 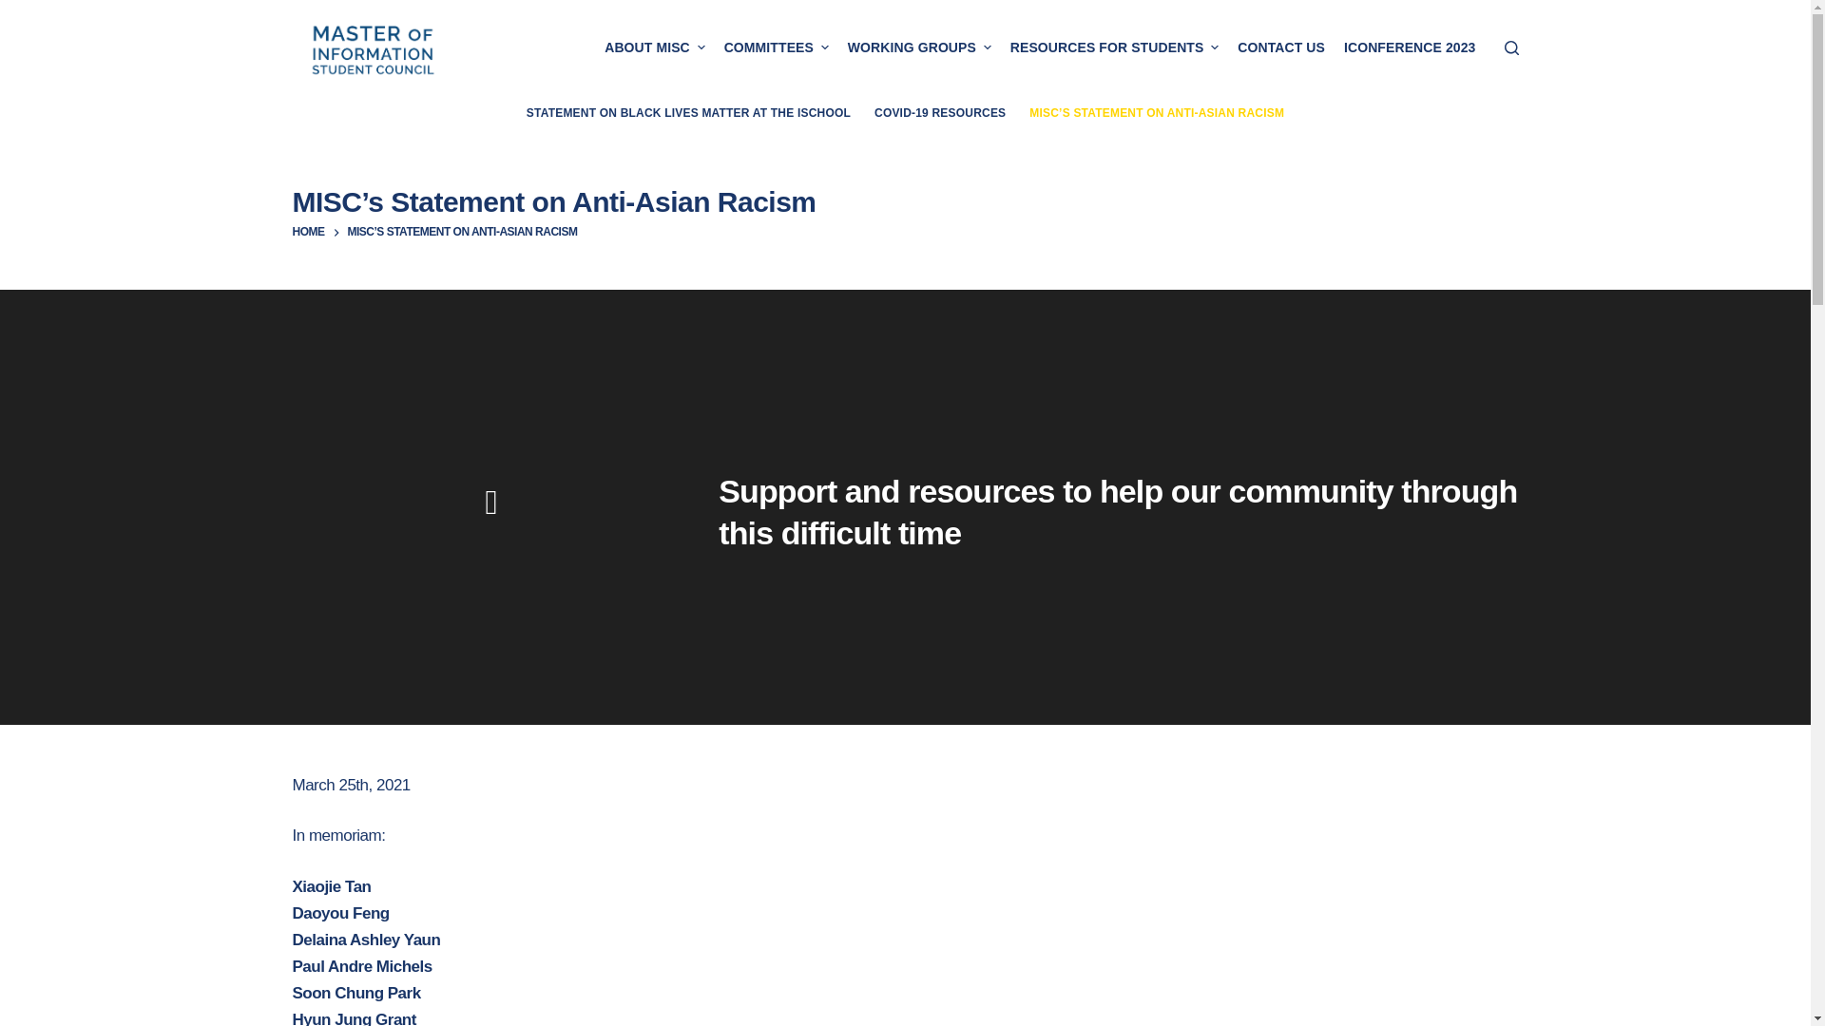 What do you see at coordinates (19, 9) in the screenshot?
I see `Skip to content` at bounding box center [19, 9].